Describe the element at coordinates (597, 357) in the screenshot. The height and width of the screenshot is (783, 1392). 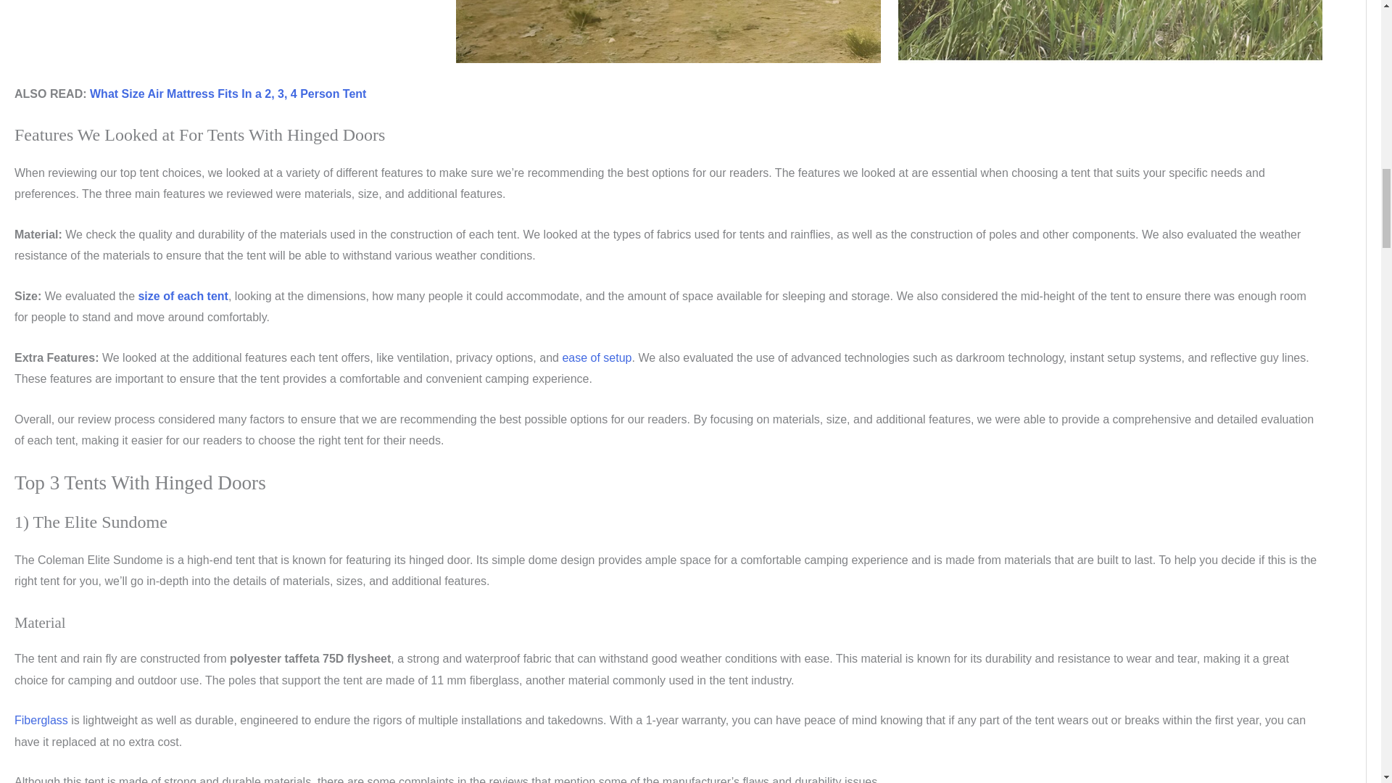
I see `ease of setup` at that location.